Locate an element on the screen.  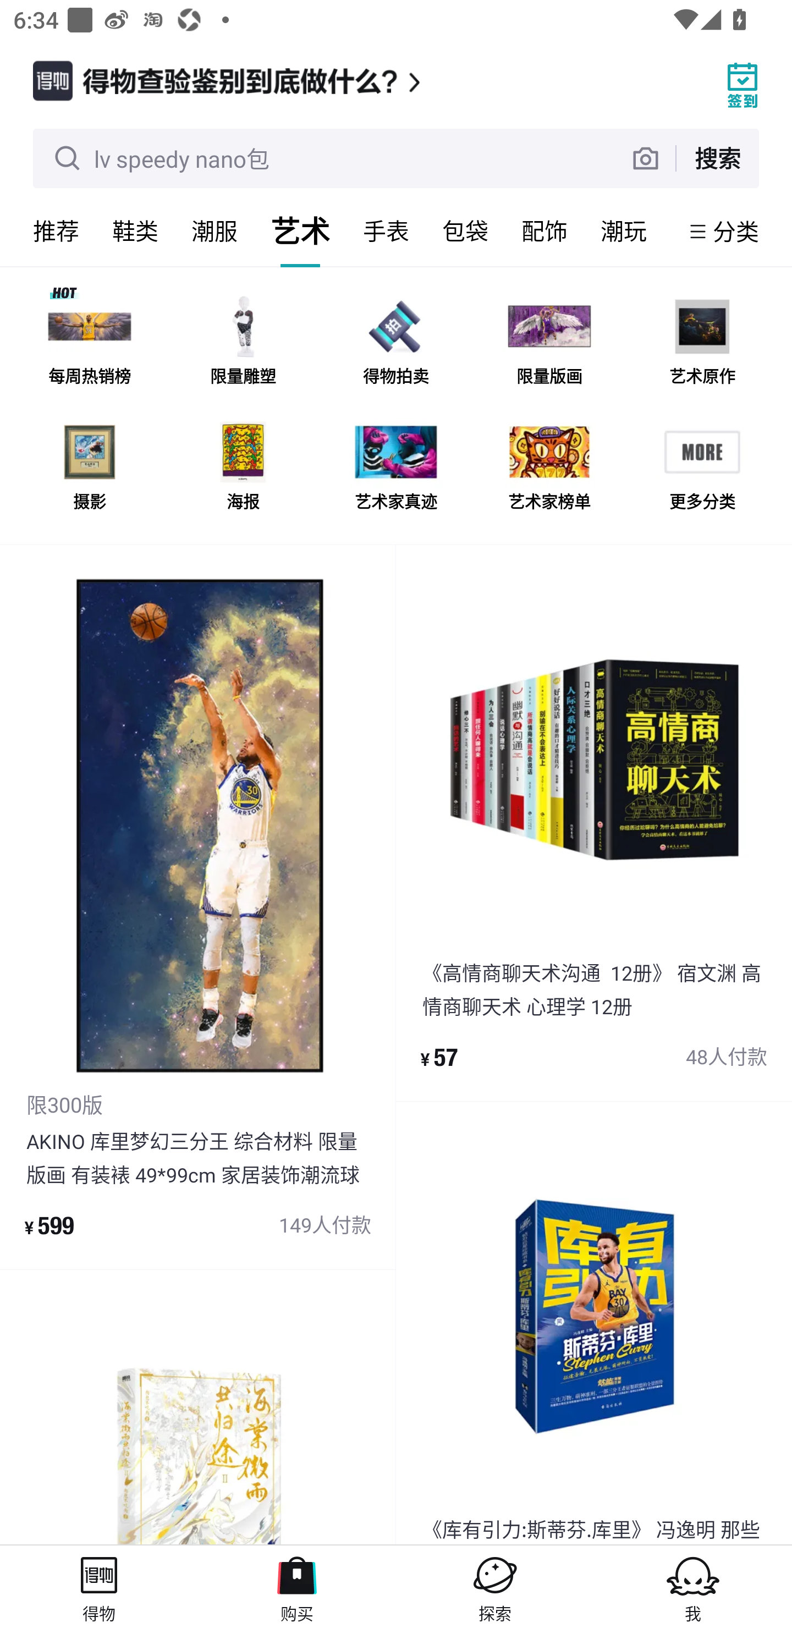
艺术原作 is located at coordinates (702, 343).